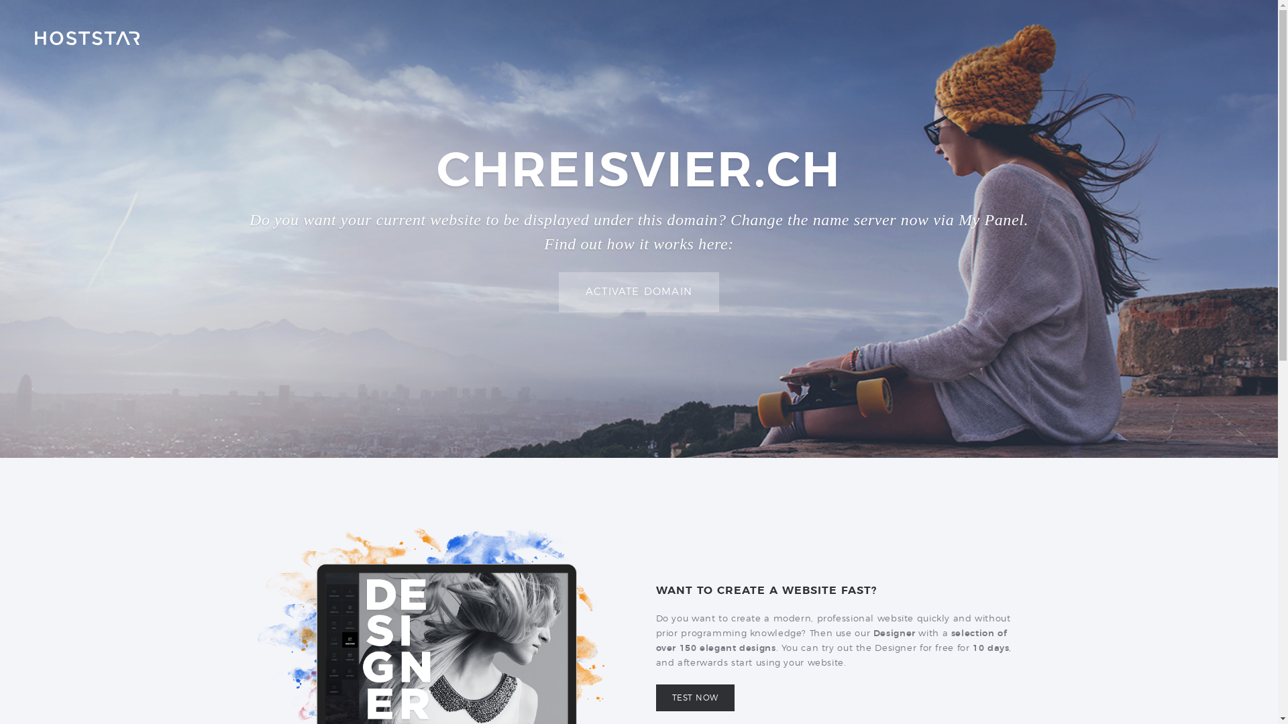 The height and width of the screenshot is (724, 1288). What do you see at coordinates (639, 292) in the screenshot?
I see `ACTIVATE DOMAIN` at bounding box center [639, 292].